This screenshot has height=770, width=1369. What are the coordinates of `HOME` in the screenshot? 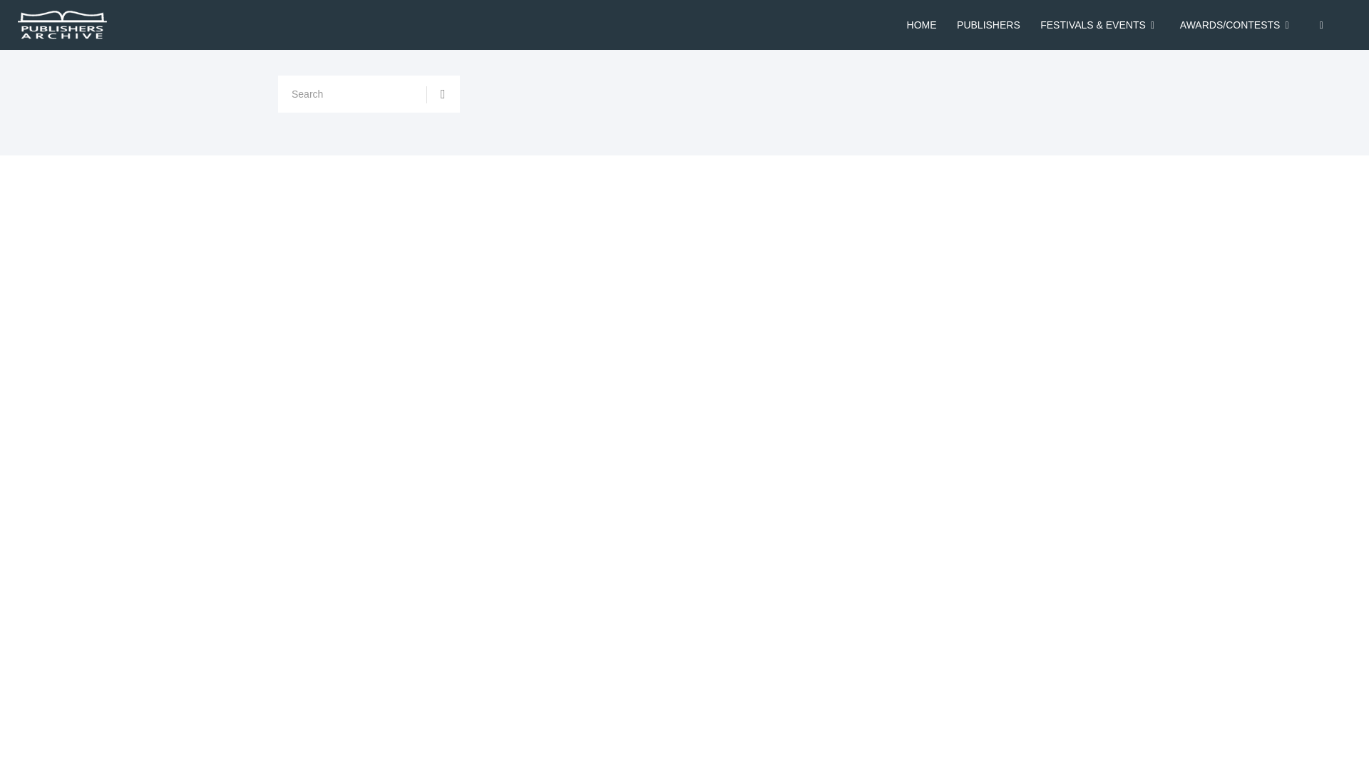 It's located at (921, 25).